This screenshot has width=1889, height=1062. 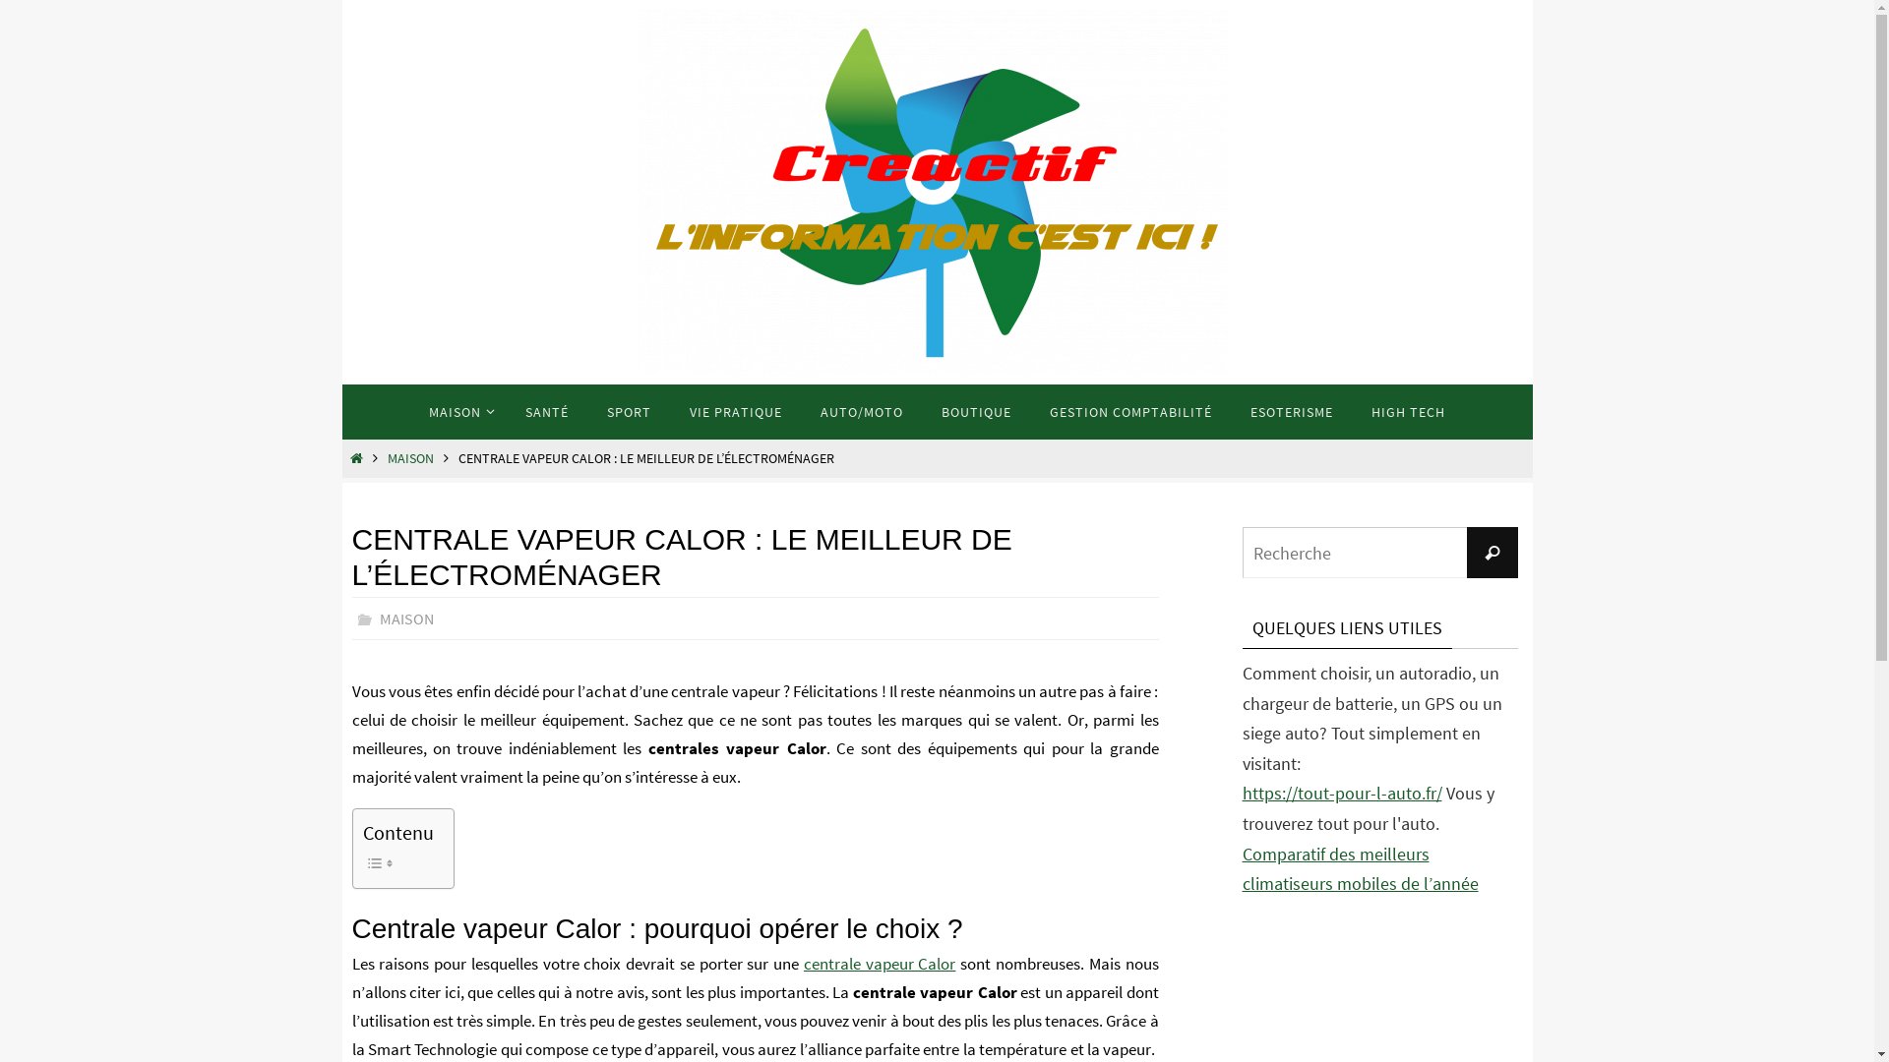 I want to click on MAISON, so click(x=407, y=619).